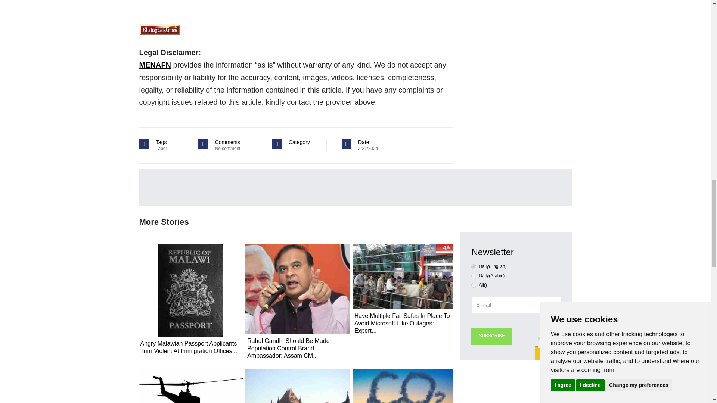 The image size is (717, 403). Describe the element at coordinates (474, 266) in the screenshot. I see `0` at that location.